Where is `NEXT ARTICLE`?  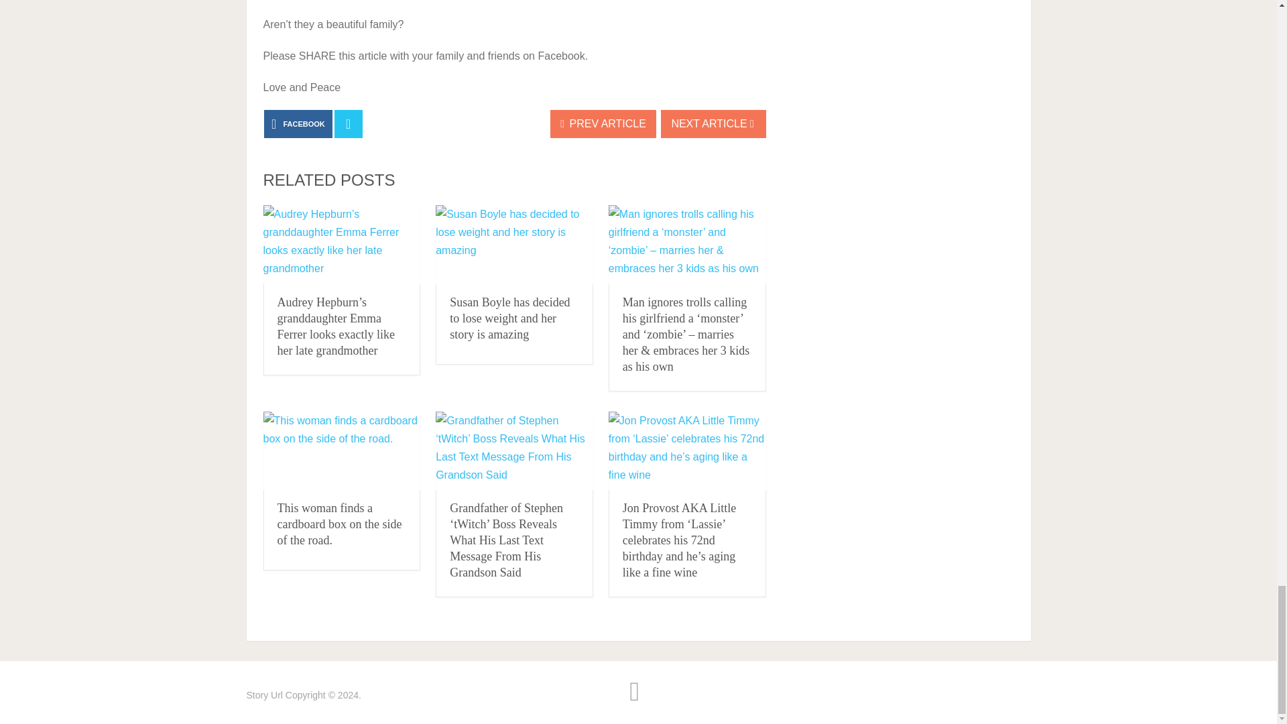 NEXT ARTICLE is located at coordinates (713, 124).